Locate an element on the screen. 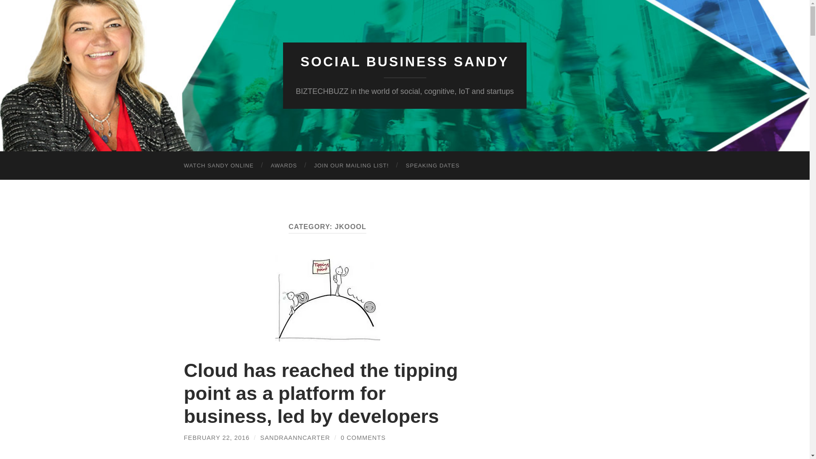  AWARDS is located at coordinates (283, 166).